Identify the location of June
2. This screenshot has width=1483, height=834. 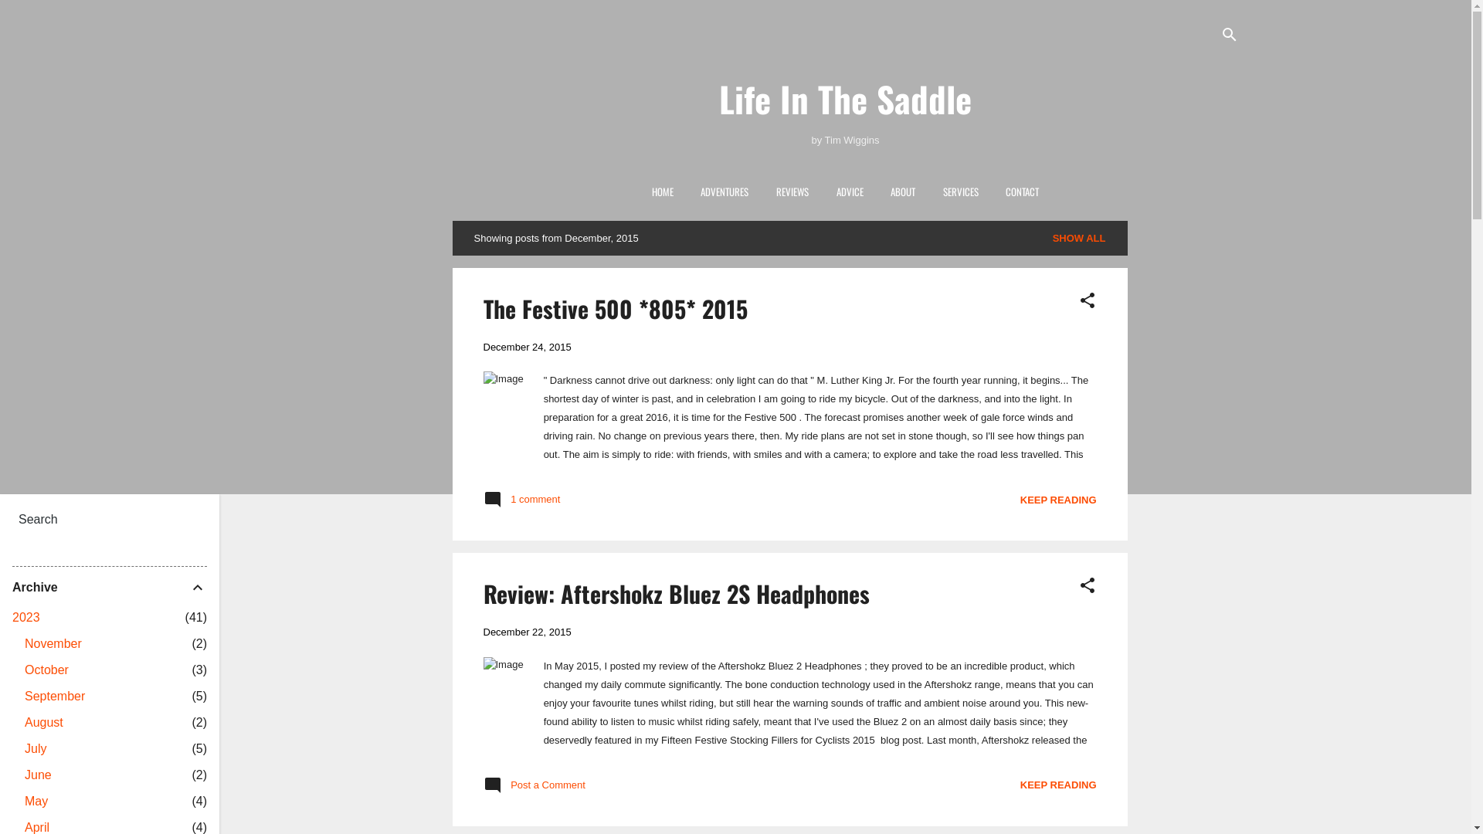
(39, 775).